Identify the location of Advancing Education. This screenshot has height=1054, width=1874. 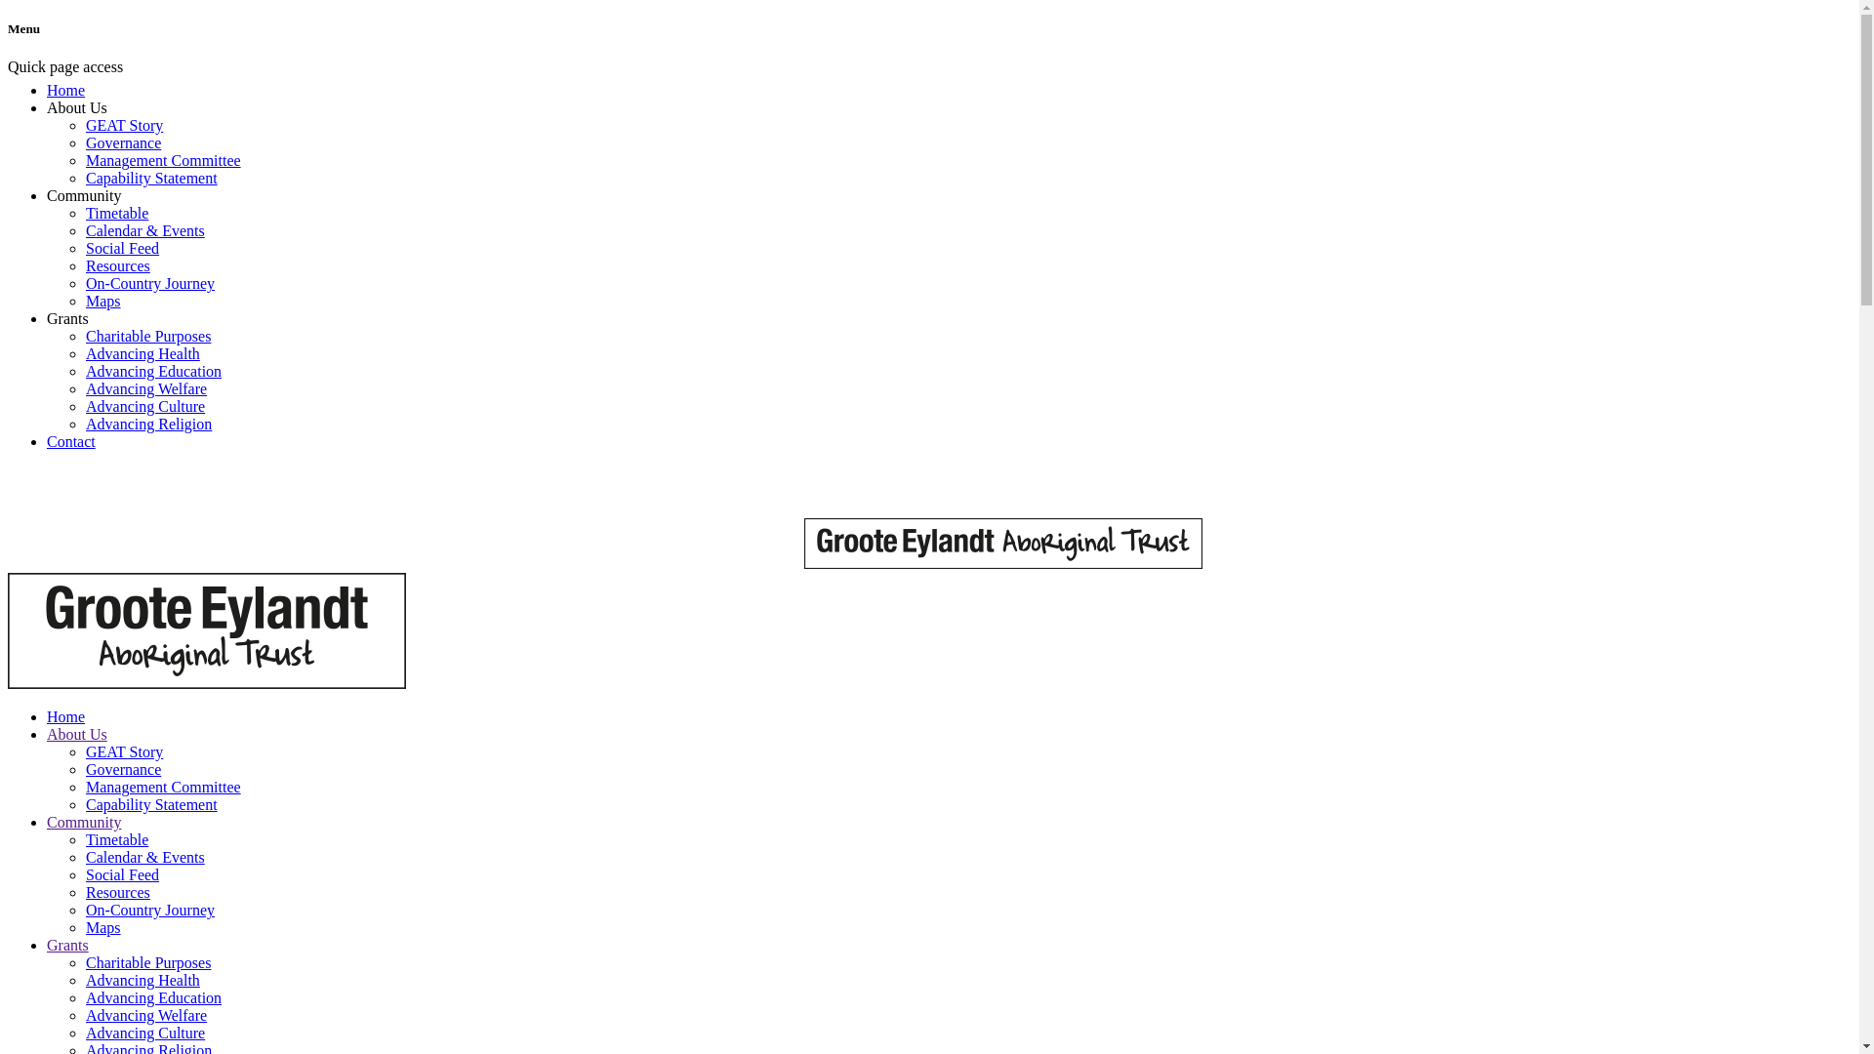
(154, 371).